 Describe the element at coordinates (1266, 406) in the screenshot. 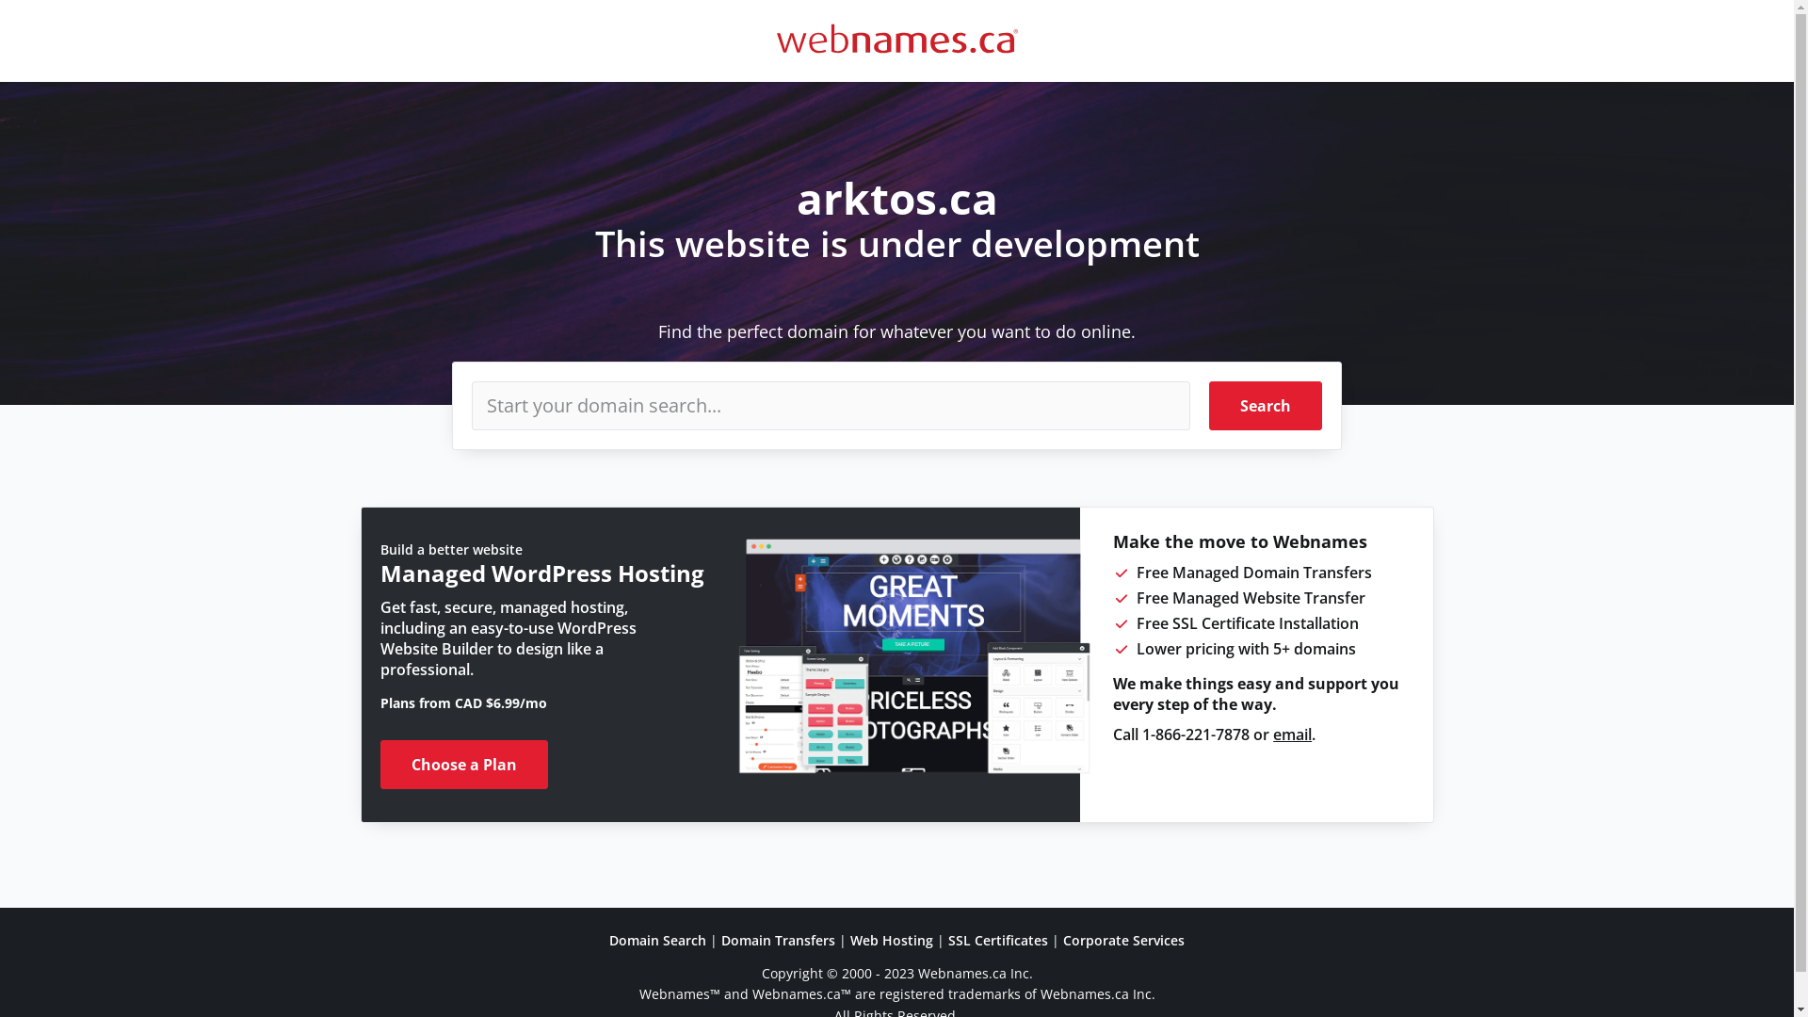

I see `Search` at that location.